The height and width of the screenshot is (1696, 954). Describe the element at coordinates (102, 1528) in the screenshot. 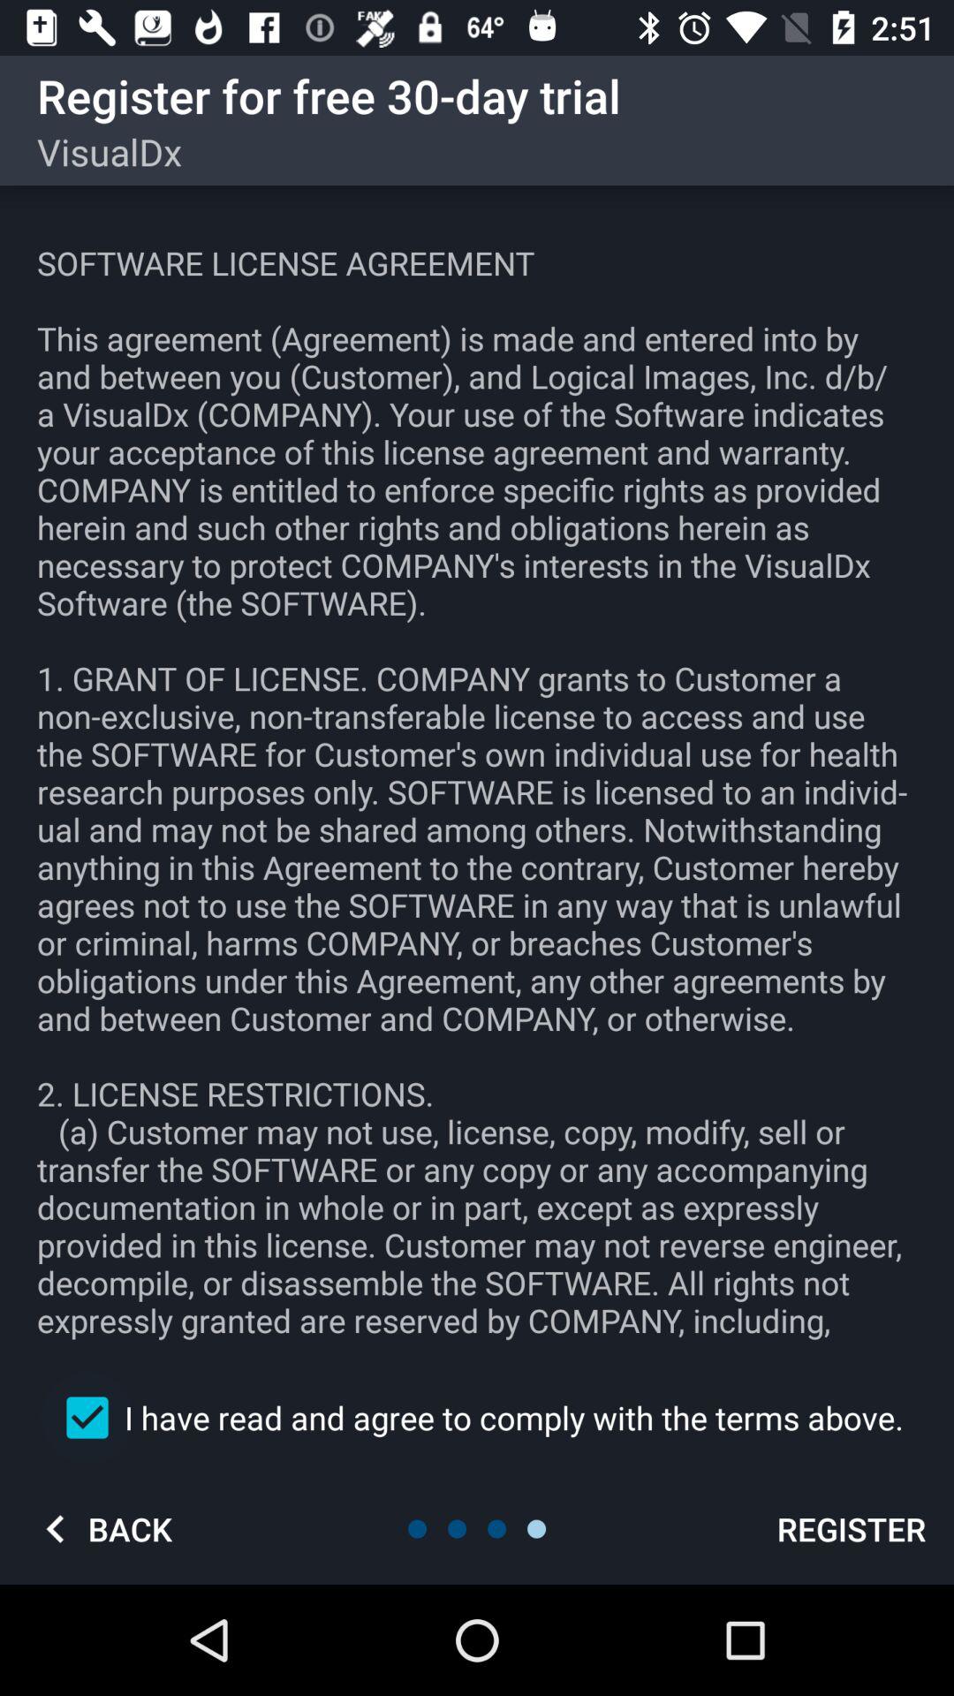

I see `turn off the icon below i have read` at that location.